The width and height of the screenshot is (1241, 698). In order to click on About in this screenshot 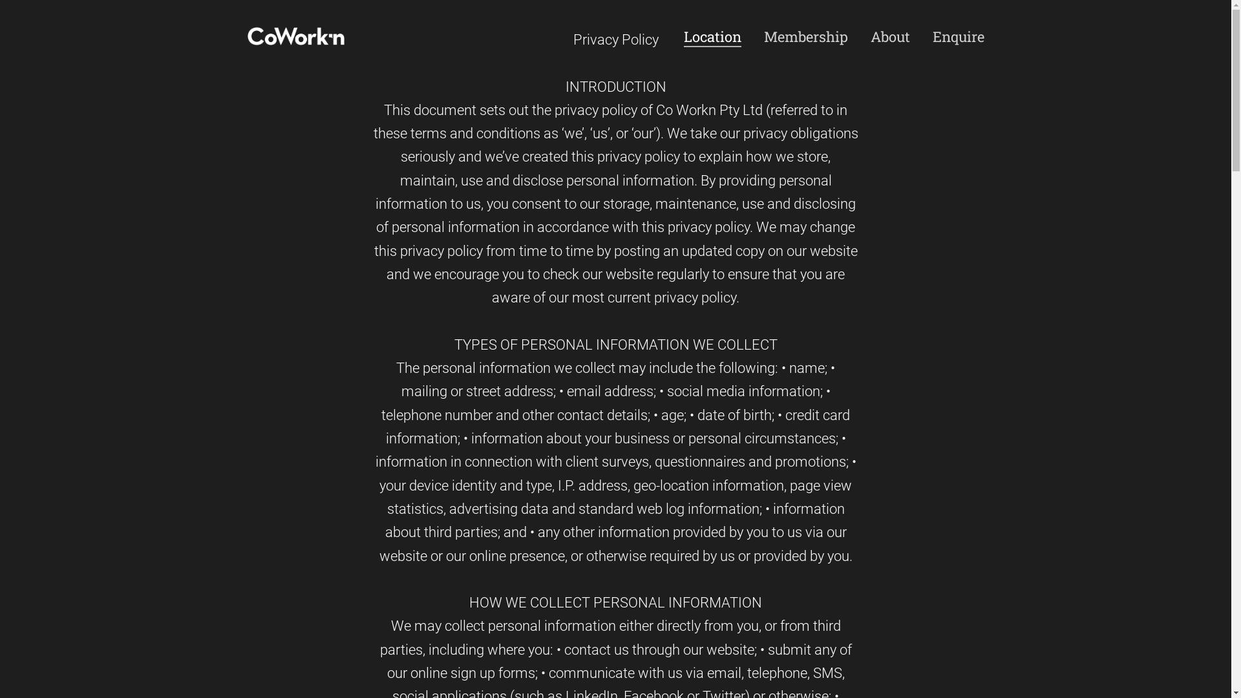, I will do `click(889, 37)`.